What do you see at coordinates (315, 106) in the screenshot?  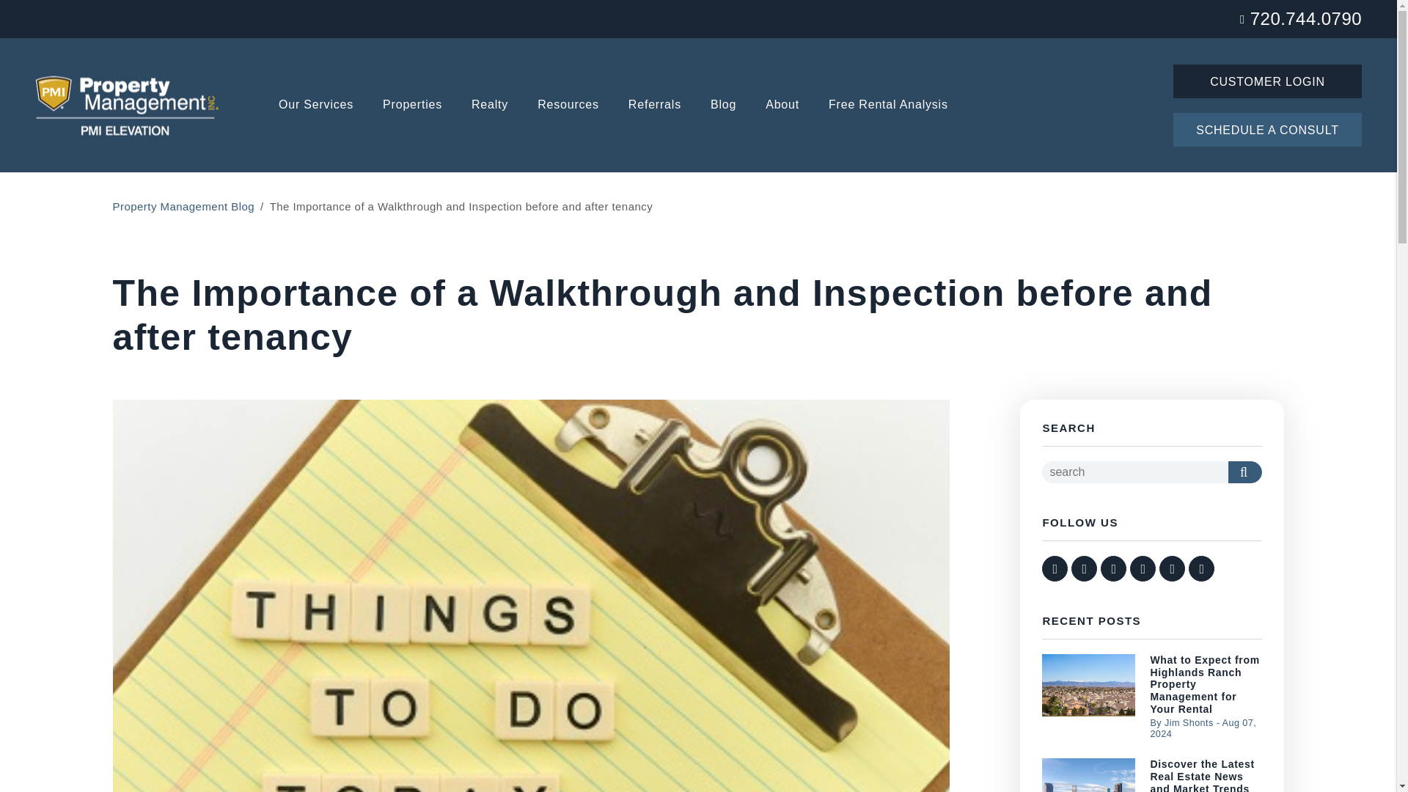 I see `Our Services` at bounding box center [315, 106].